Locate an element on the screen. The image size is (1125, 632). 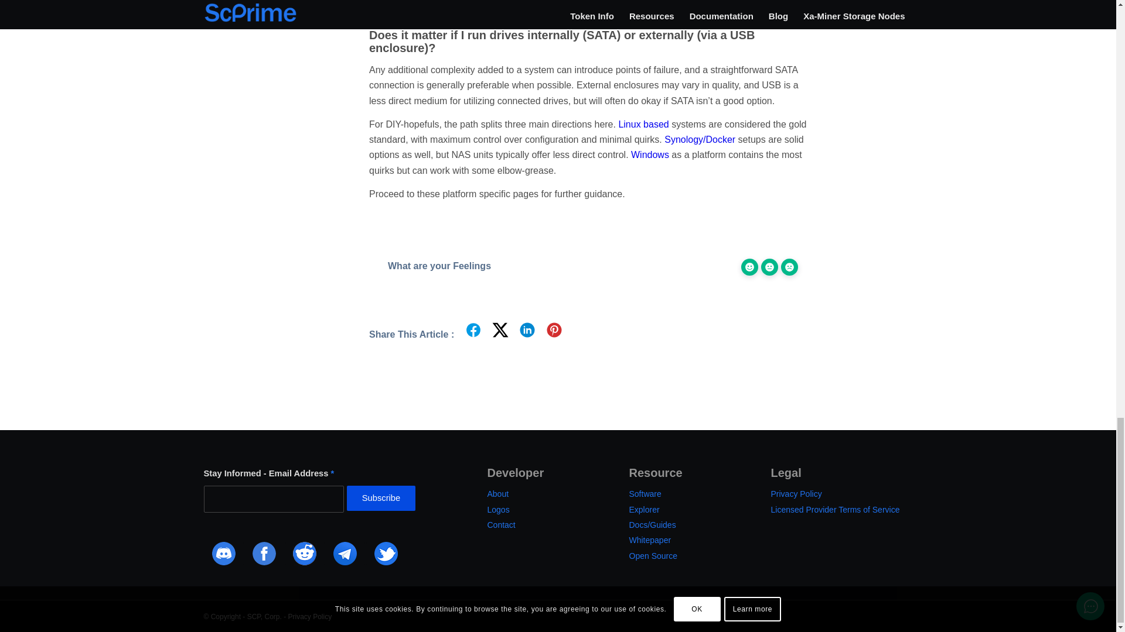
Discord is located at coordinates (223, 553).